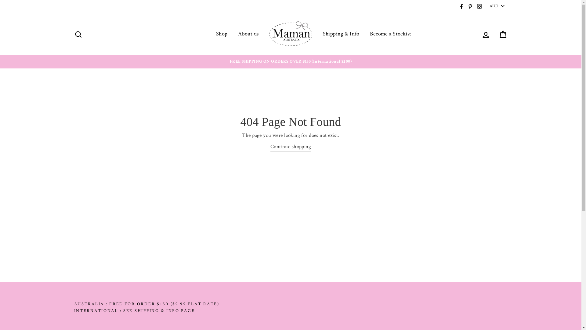 Image resolution: width=586 pixels, height=330 pixels. Describe the element at coordinates (222, 34) in the screenshot. I see `Shop` at that location.